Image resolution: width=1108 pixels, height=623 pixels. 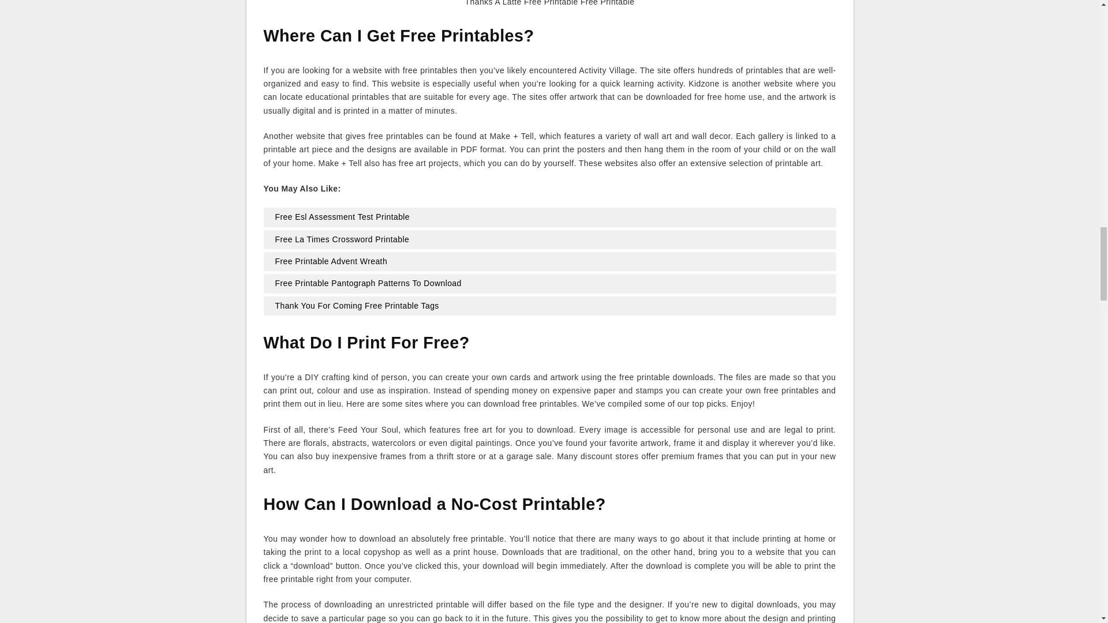 What do you see at coordinates (549, 284) in the screenshot?
I see `Free Printable Pantograph Patterns To Download` at bounding box center [549, 284].